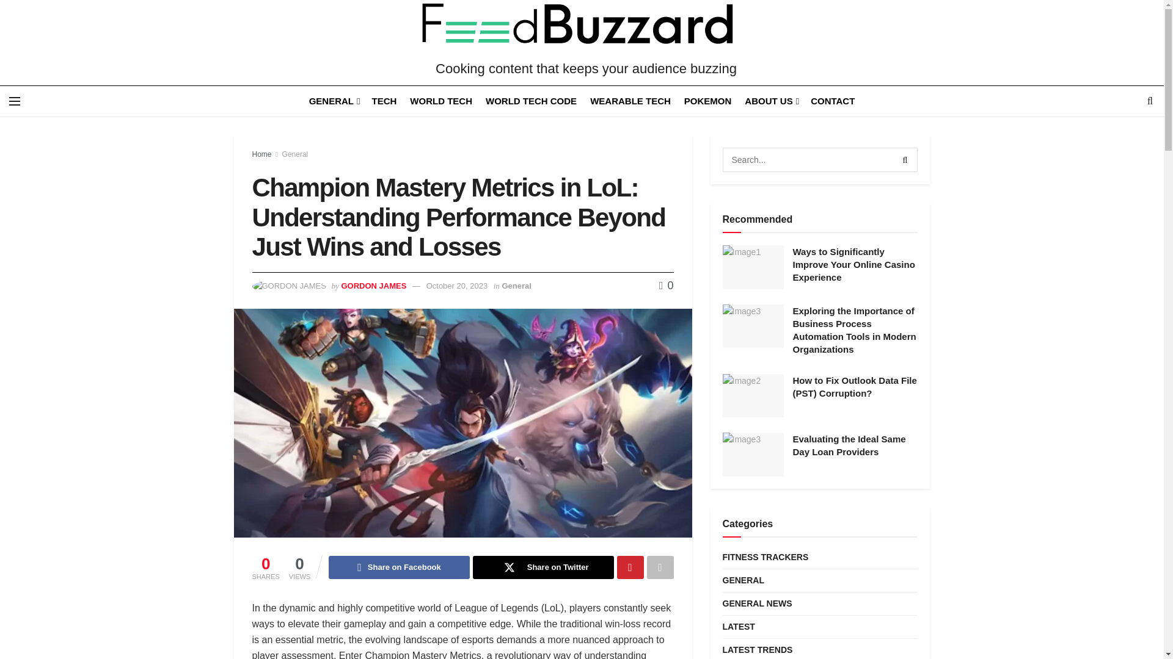 The width and height of the screenshot is (1173, 659). What do you see at coordinates (707, 101) in the screenshot?
I see `POKEMON` at bounding box center [707, 101].